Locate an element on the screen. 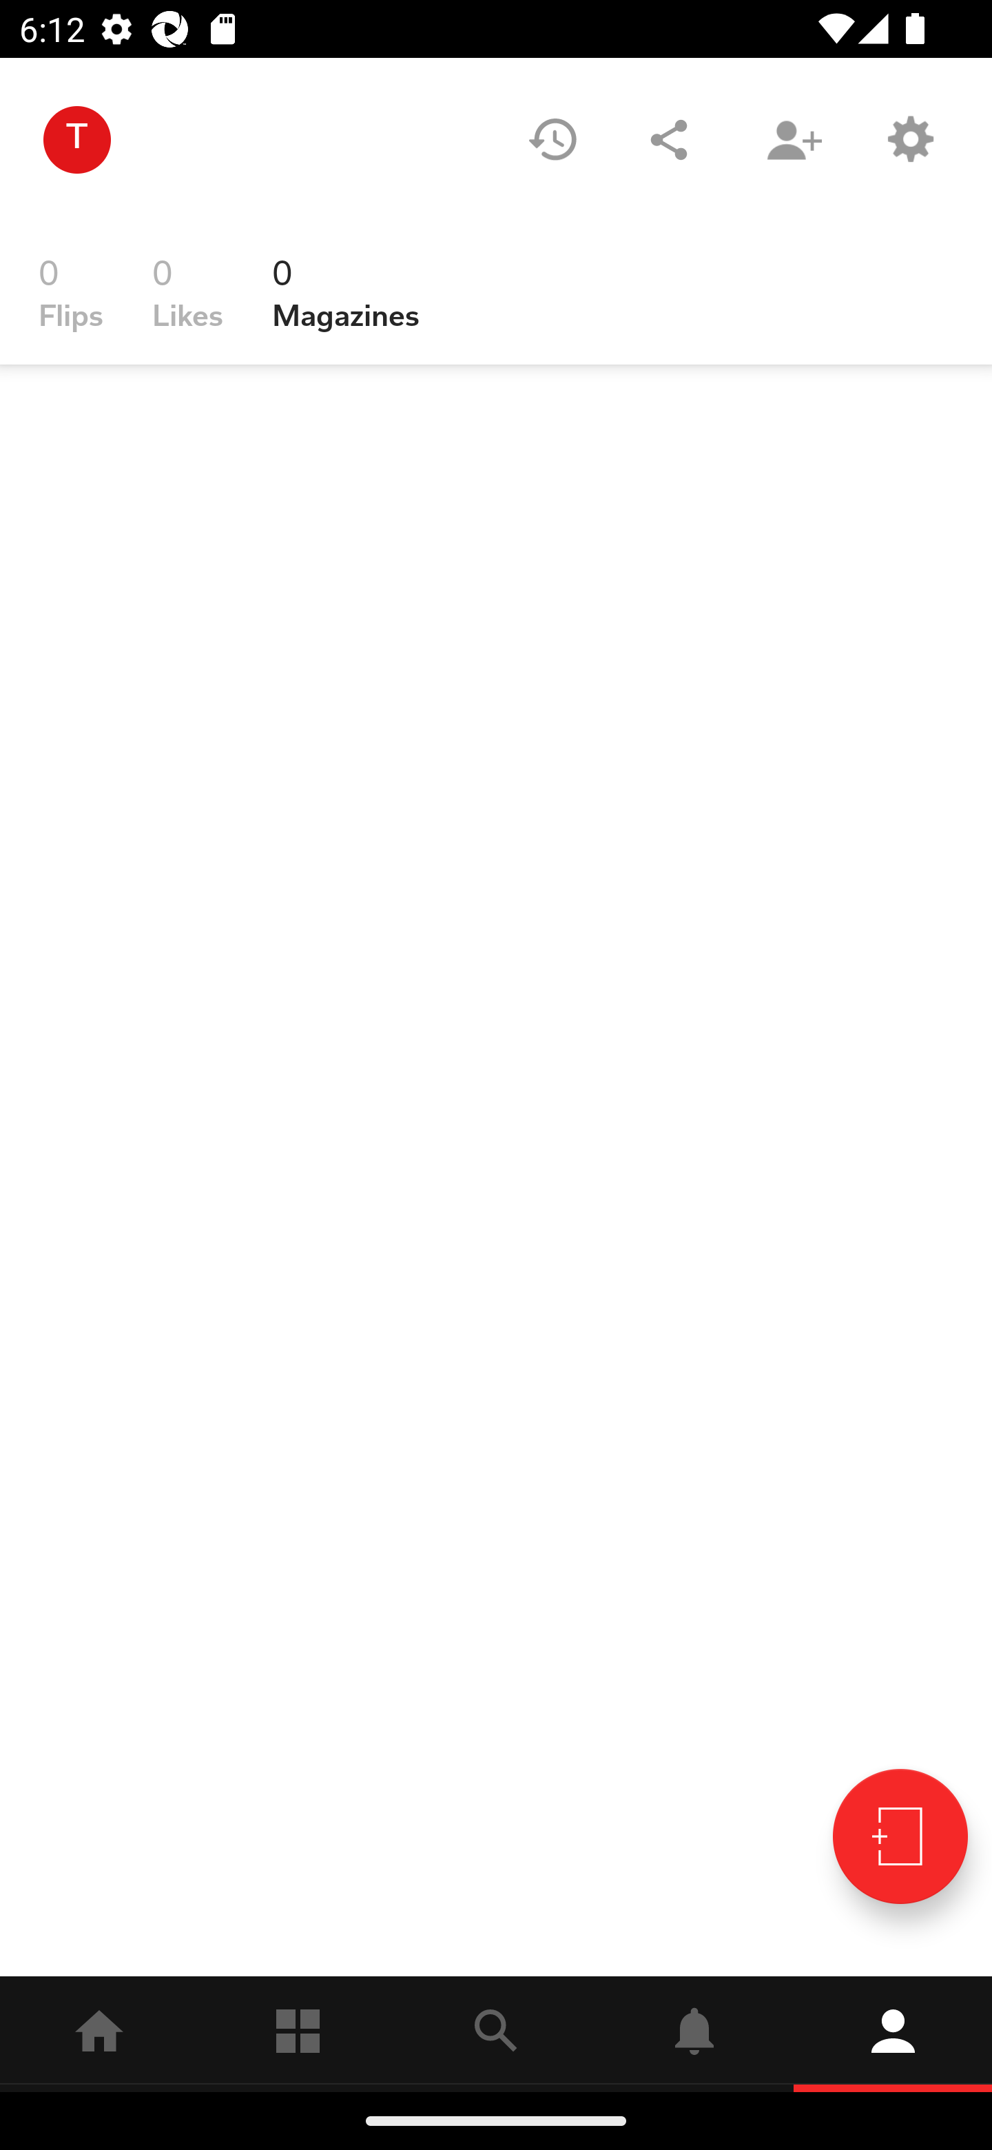  Share is located at coordinates (669, 139).